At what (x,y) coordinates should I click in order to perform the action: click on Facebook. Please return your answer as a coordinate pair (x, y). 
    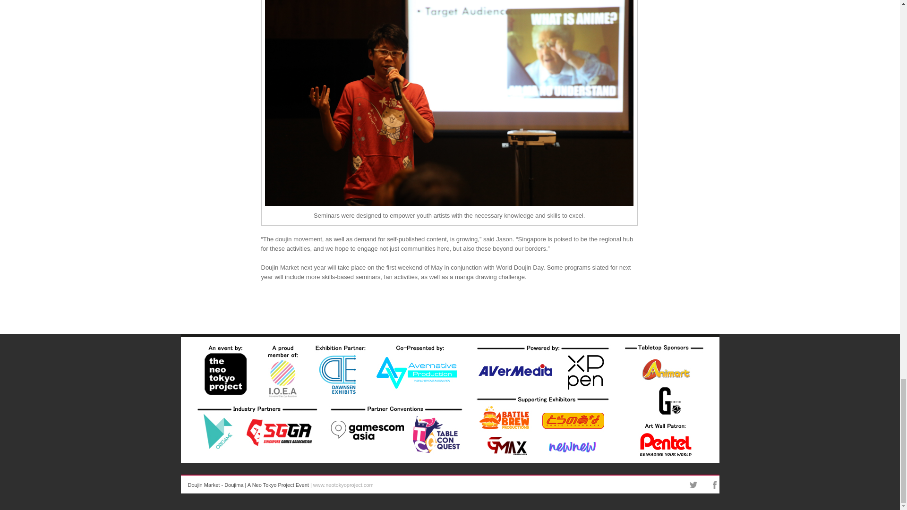
    Looking at the image, I should click on (714, 484).